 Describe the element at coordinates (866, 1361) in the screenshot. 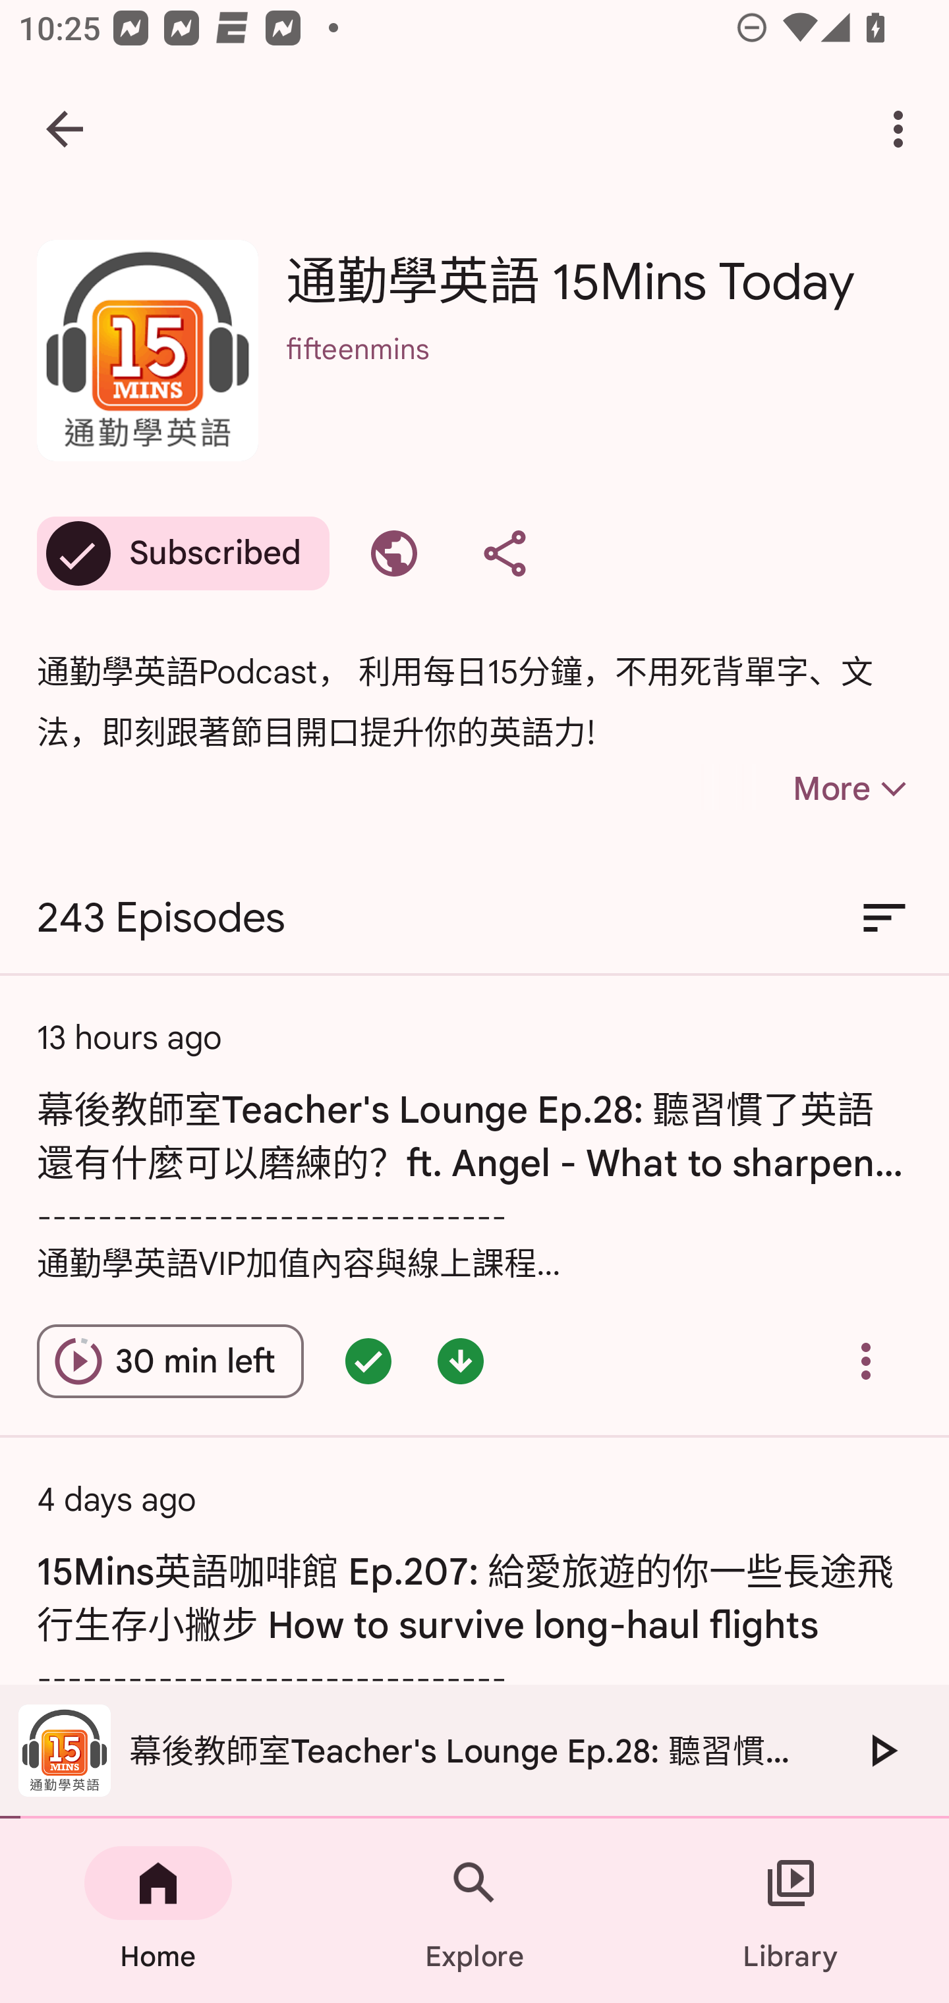

I see `Overflow menu` at that location.